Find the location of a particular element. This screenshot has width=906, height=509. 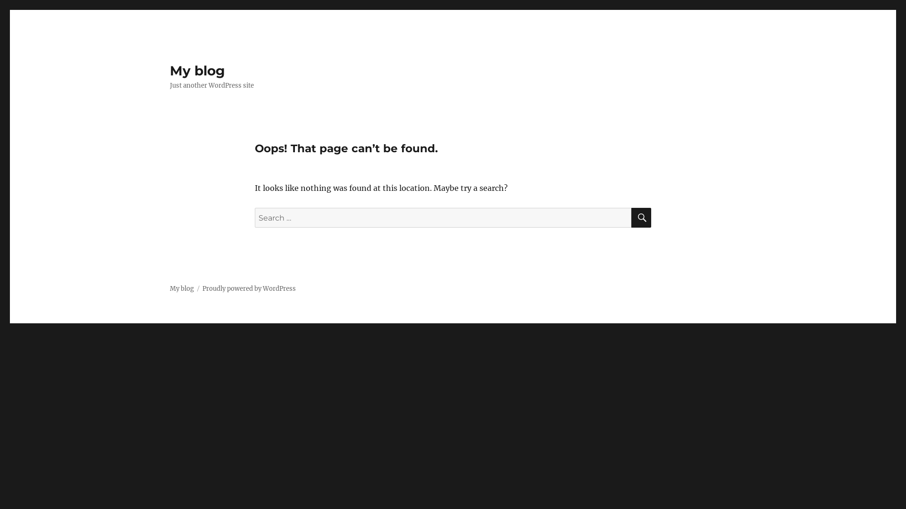

My blog is located at coordinates (197, 71).